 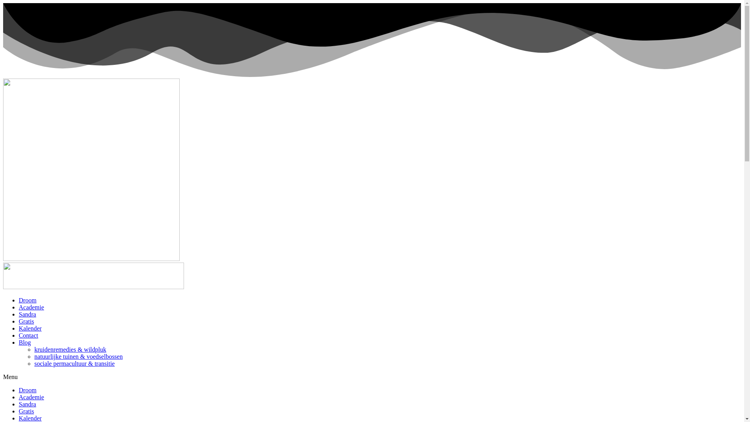 I want to click on Contact, so click(x=29, y=335).